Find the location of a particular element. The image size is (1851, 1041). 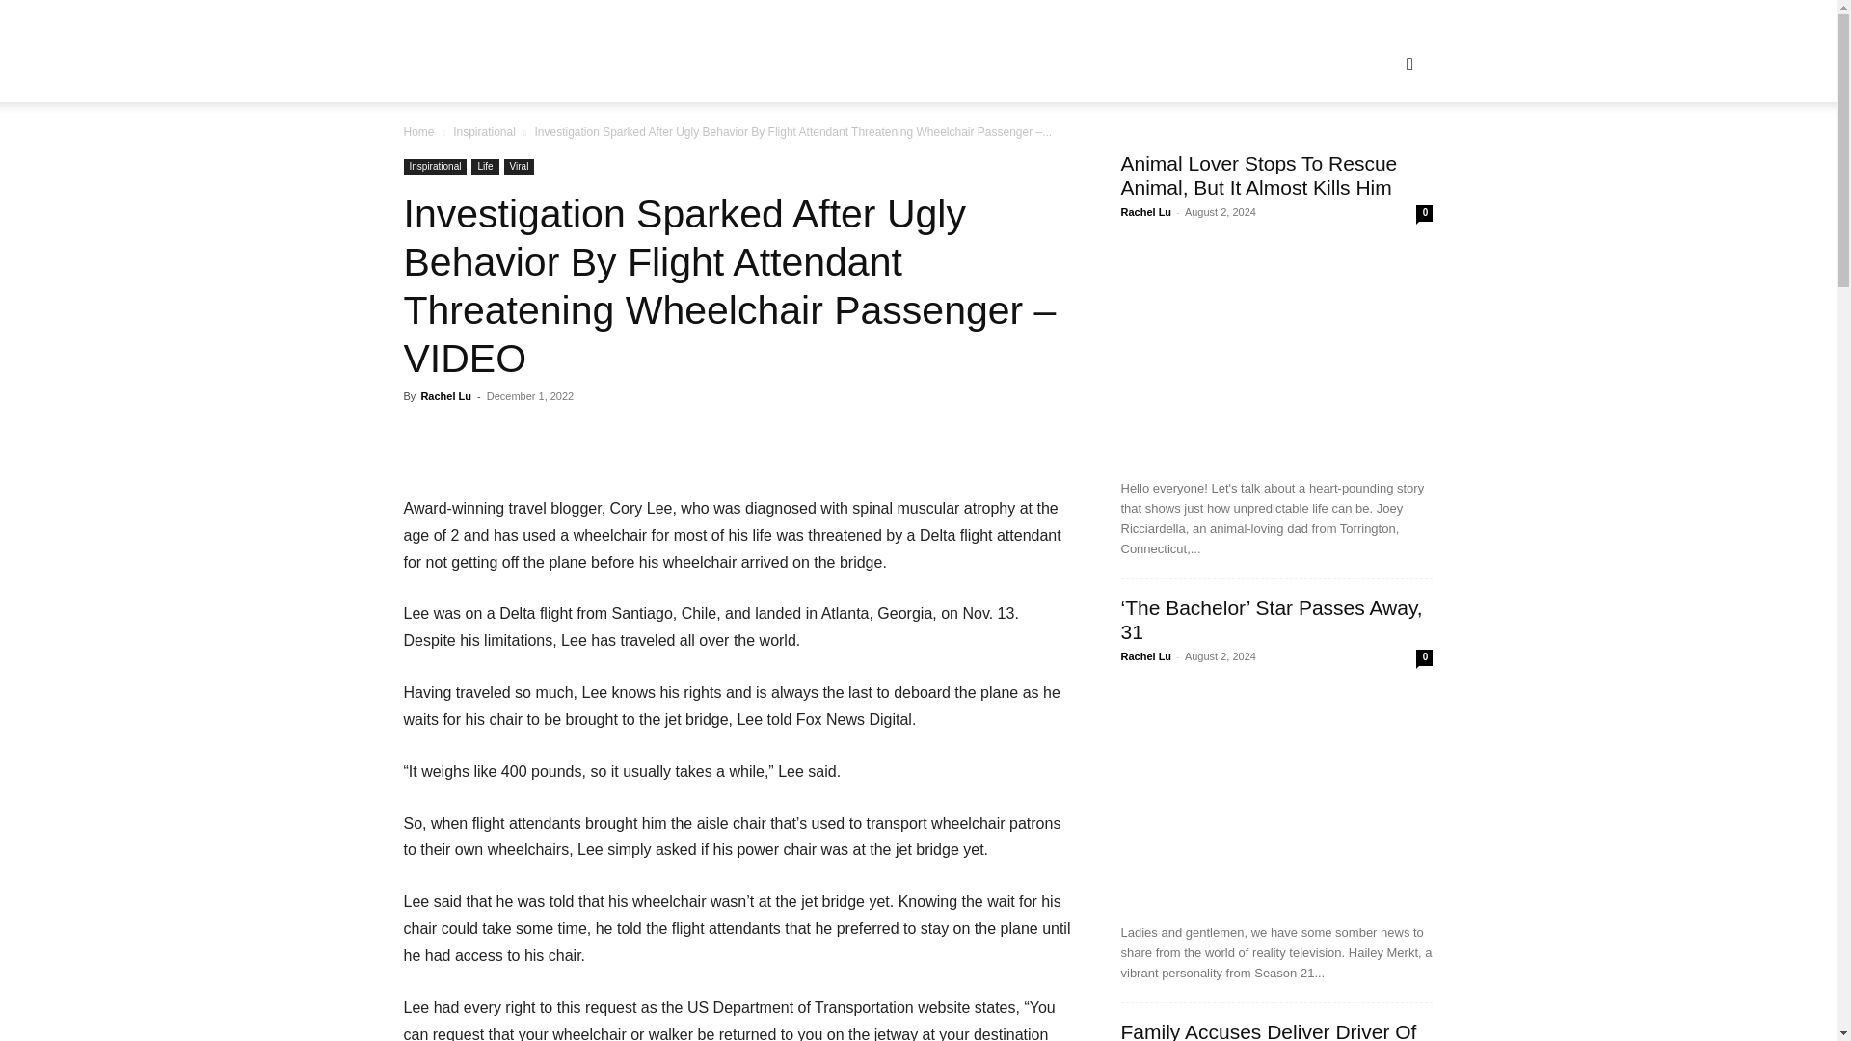

HOME is located at coordinates (808, 64).